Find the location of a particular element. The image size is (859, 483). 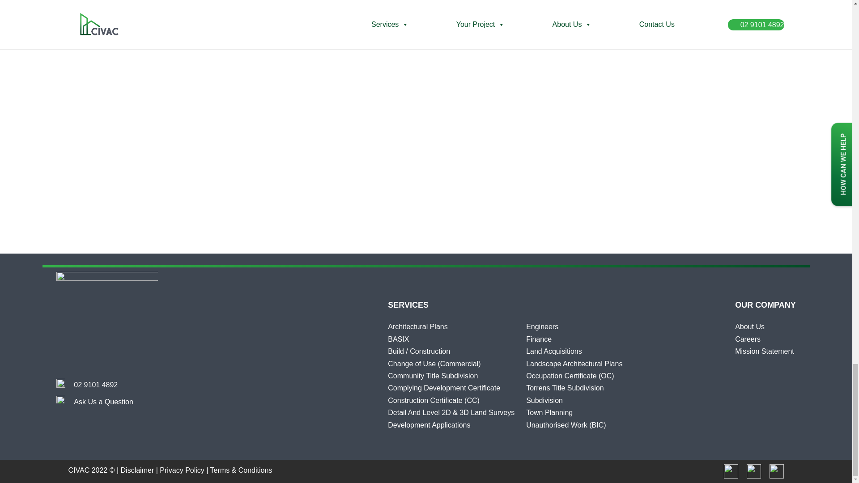

Talk to Us Now is located at coordinates (96, 385).